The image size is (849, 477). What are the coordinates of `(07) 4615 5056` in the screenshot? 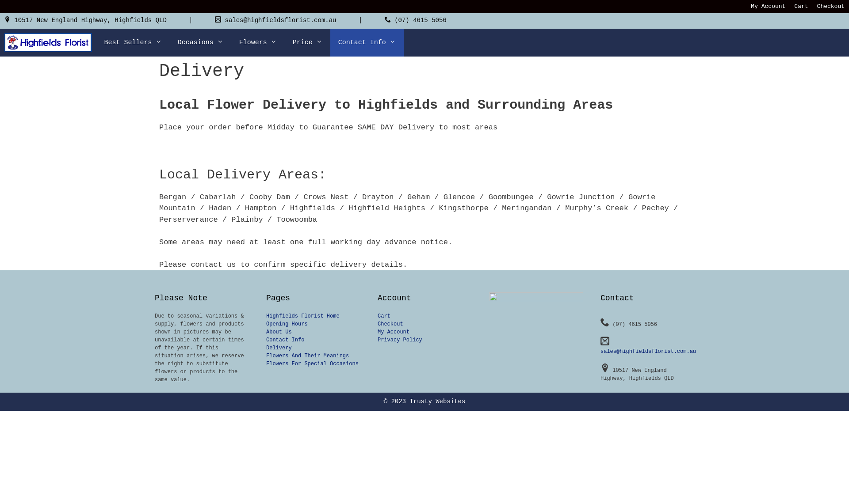 It's located at (420, 20).